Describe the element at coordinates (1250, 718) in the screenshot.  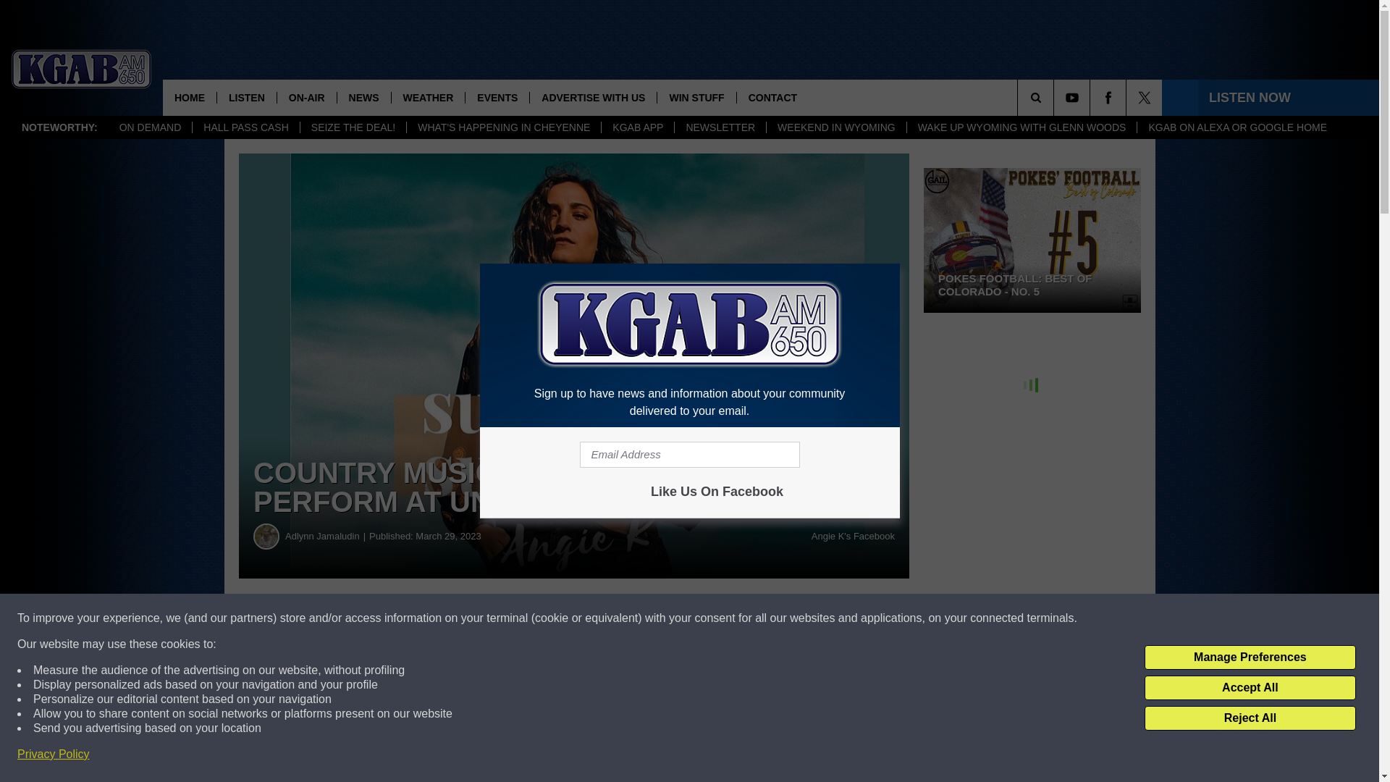
I see `Reject All` at that location.